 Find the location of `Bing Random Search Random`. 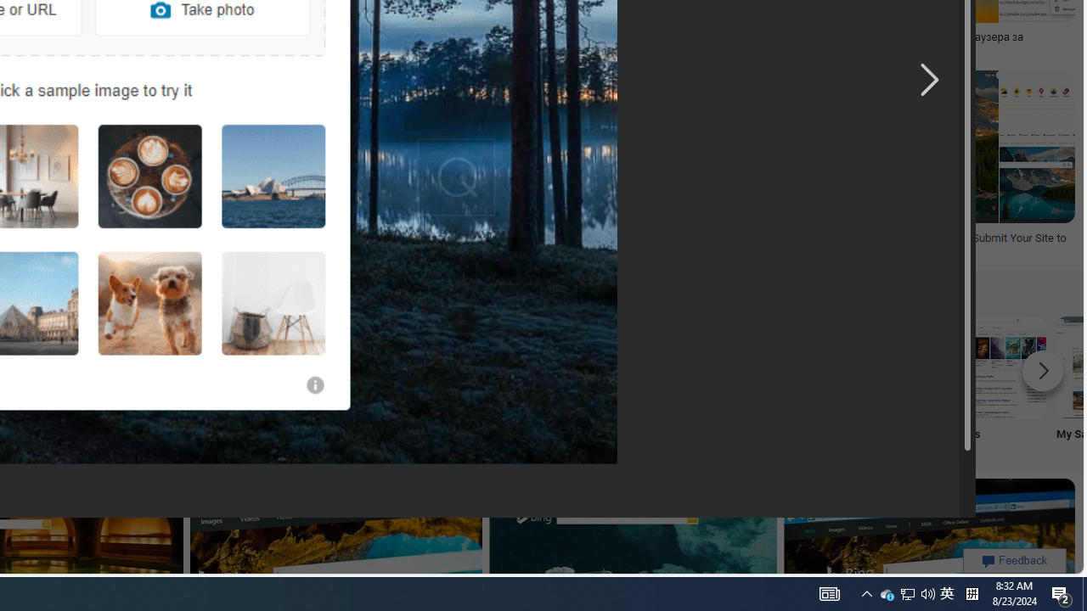

Bing Random Search Random is located at coordinates (99, 382).